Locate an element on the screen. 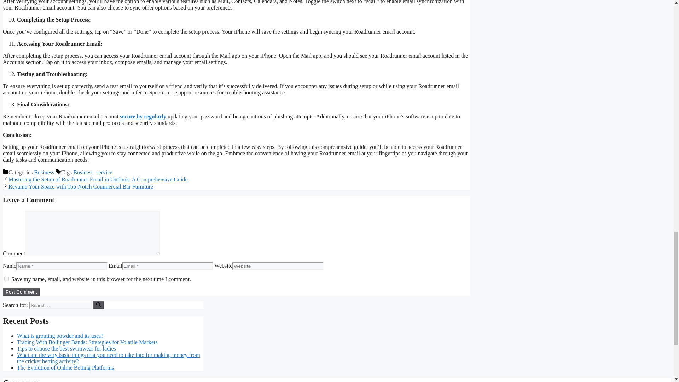 The image size is (679, 382). Search for: is located at coordinates (60, 305).